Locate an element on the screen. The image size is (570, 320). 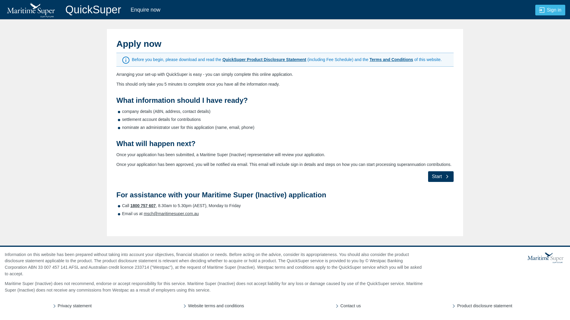
QuickSuper is located at coordinates (63, 10).